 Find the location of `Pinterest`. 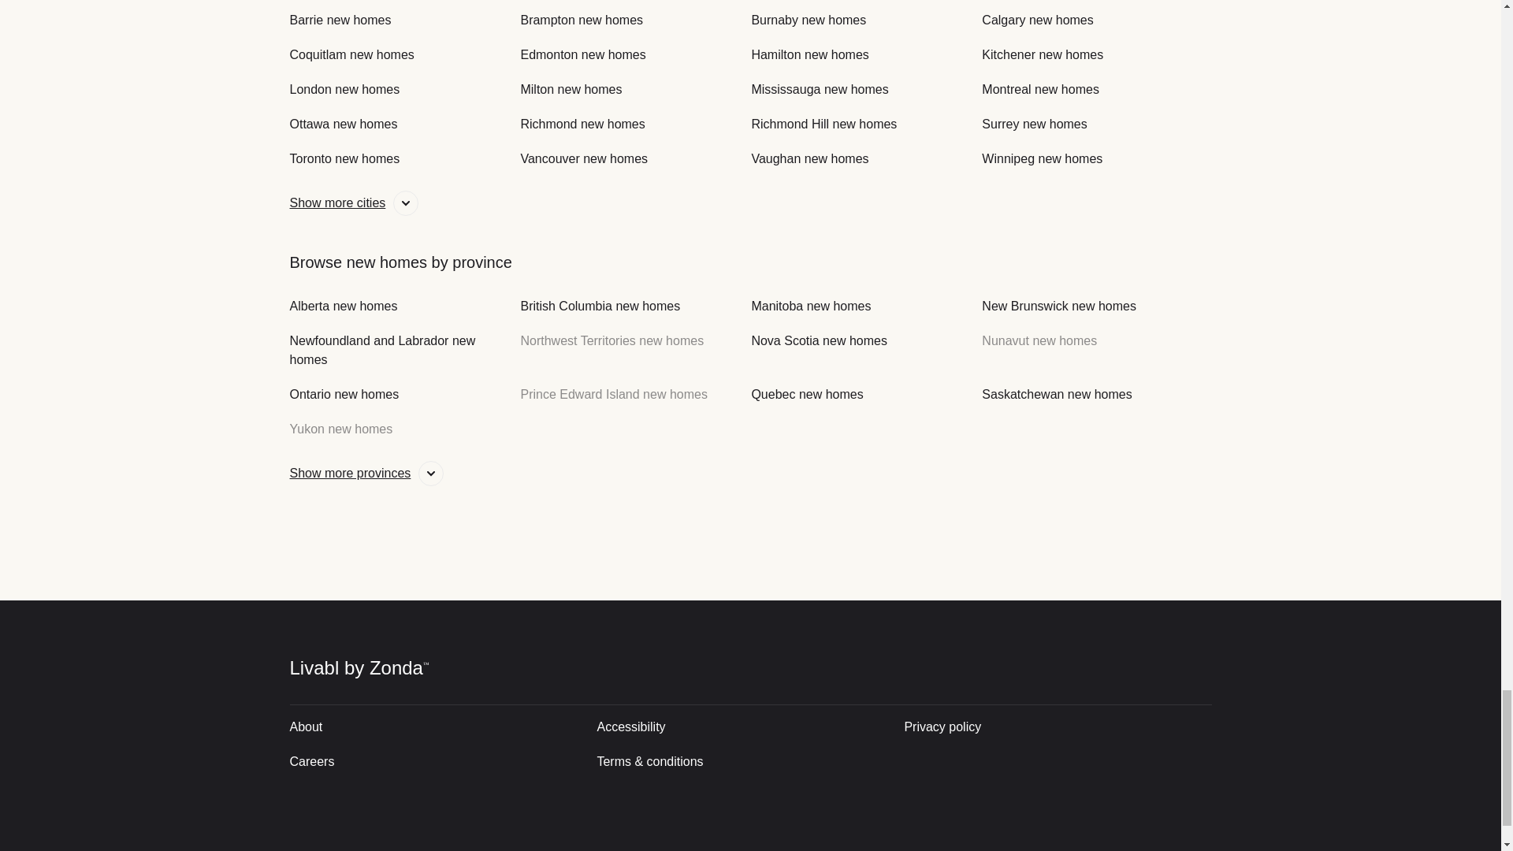

Pinterest is located at coordinates (1195, 848).